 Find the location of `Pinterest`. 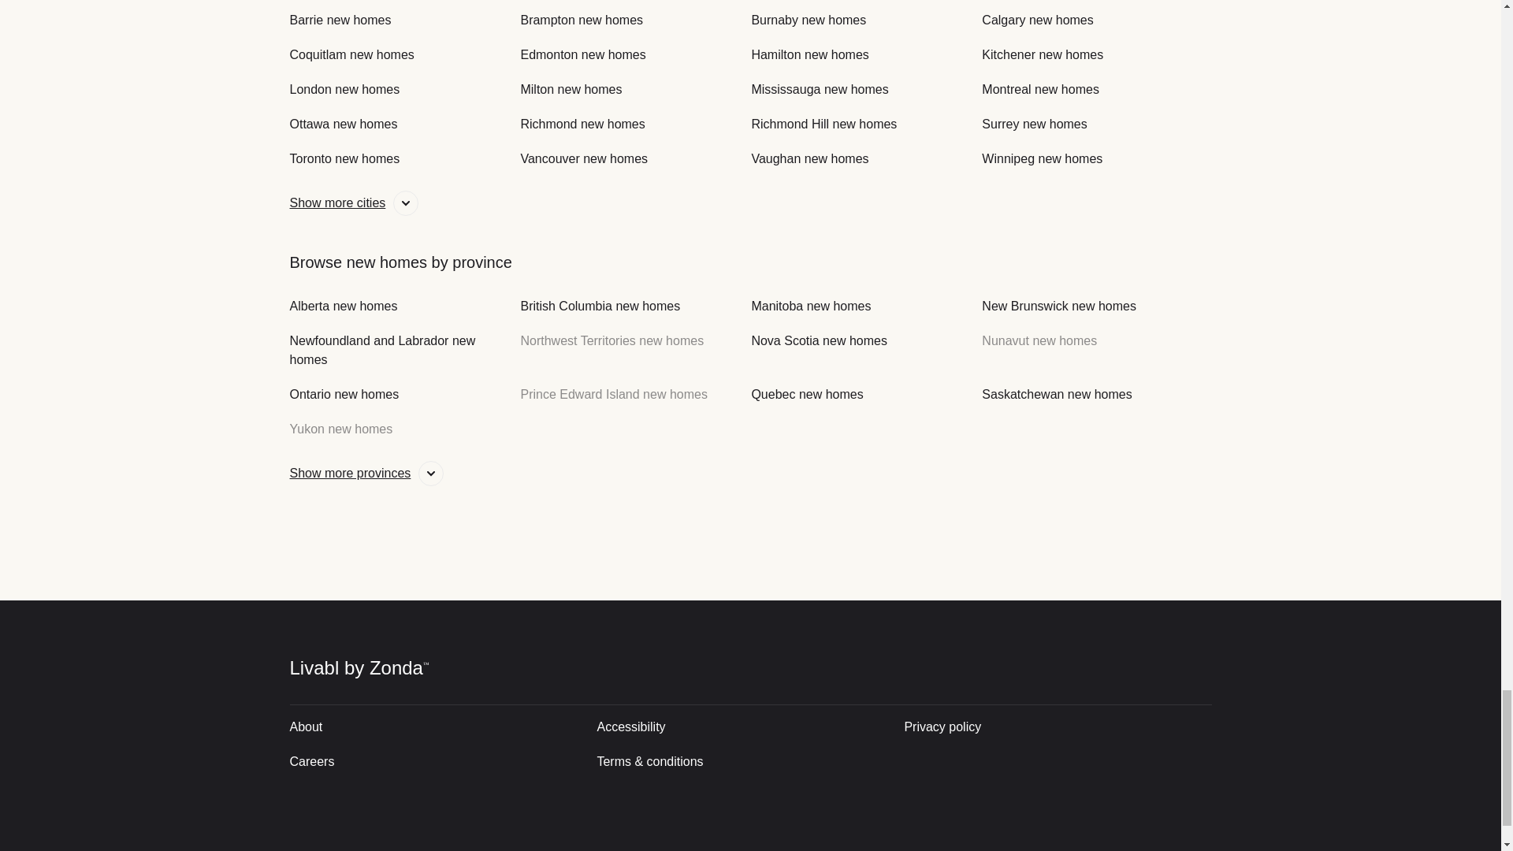

Pinterest is located at coordinates (1195, 848).